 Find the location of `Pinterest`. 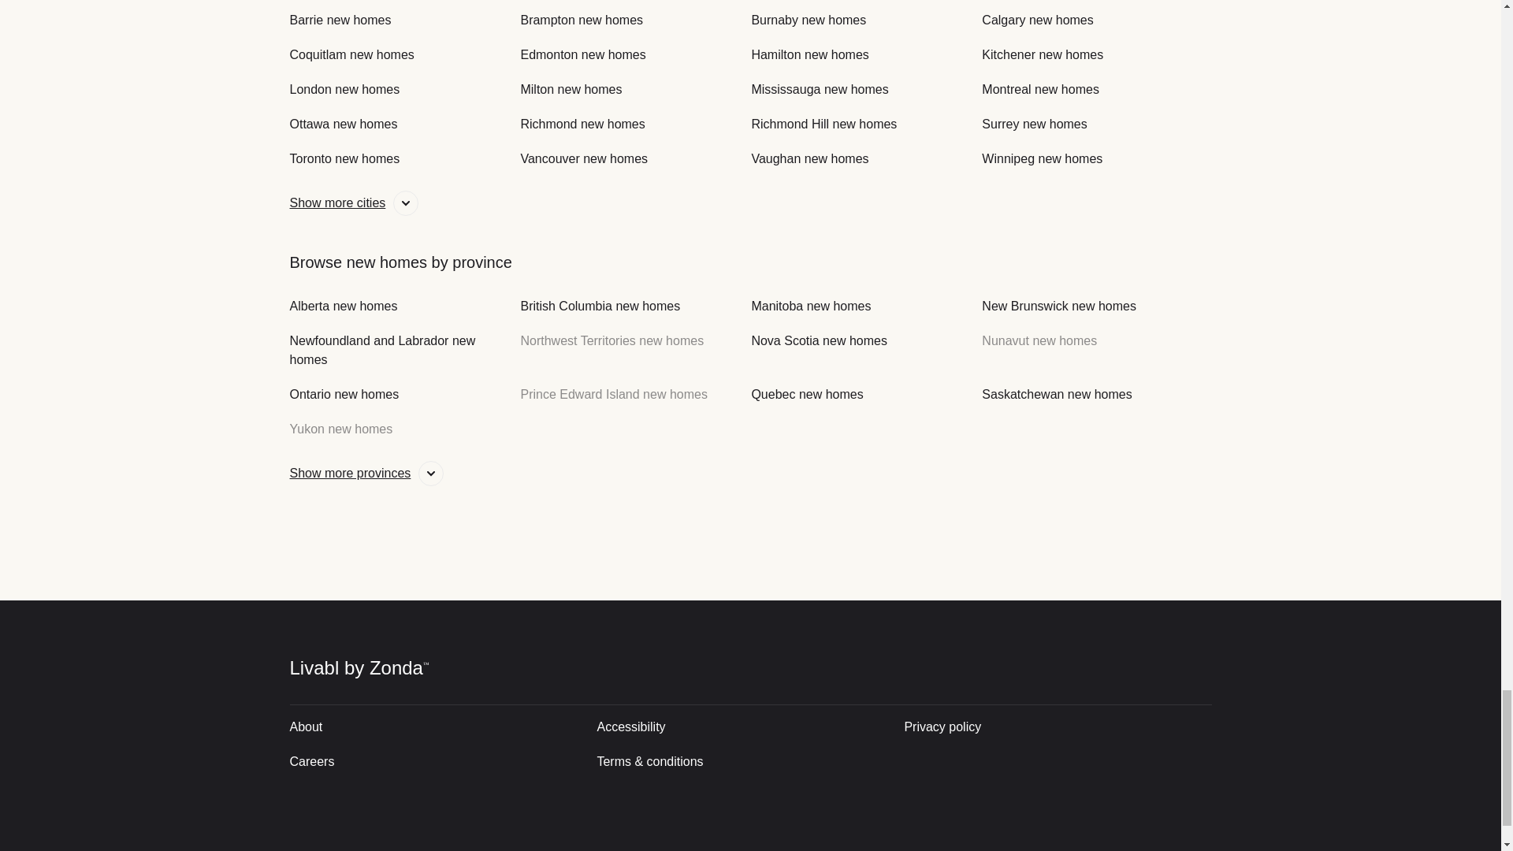

Pinterest is located at coordinates (1195, 848).